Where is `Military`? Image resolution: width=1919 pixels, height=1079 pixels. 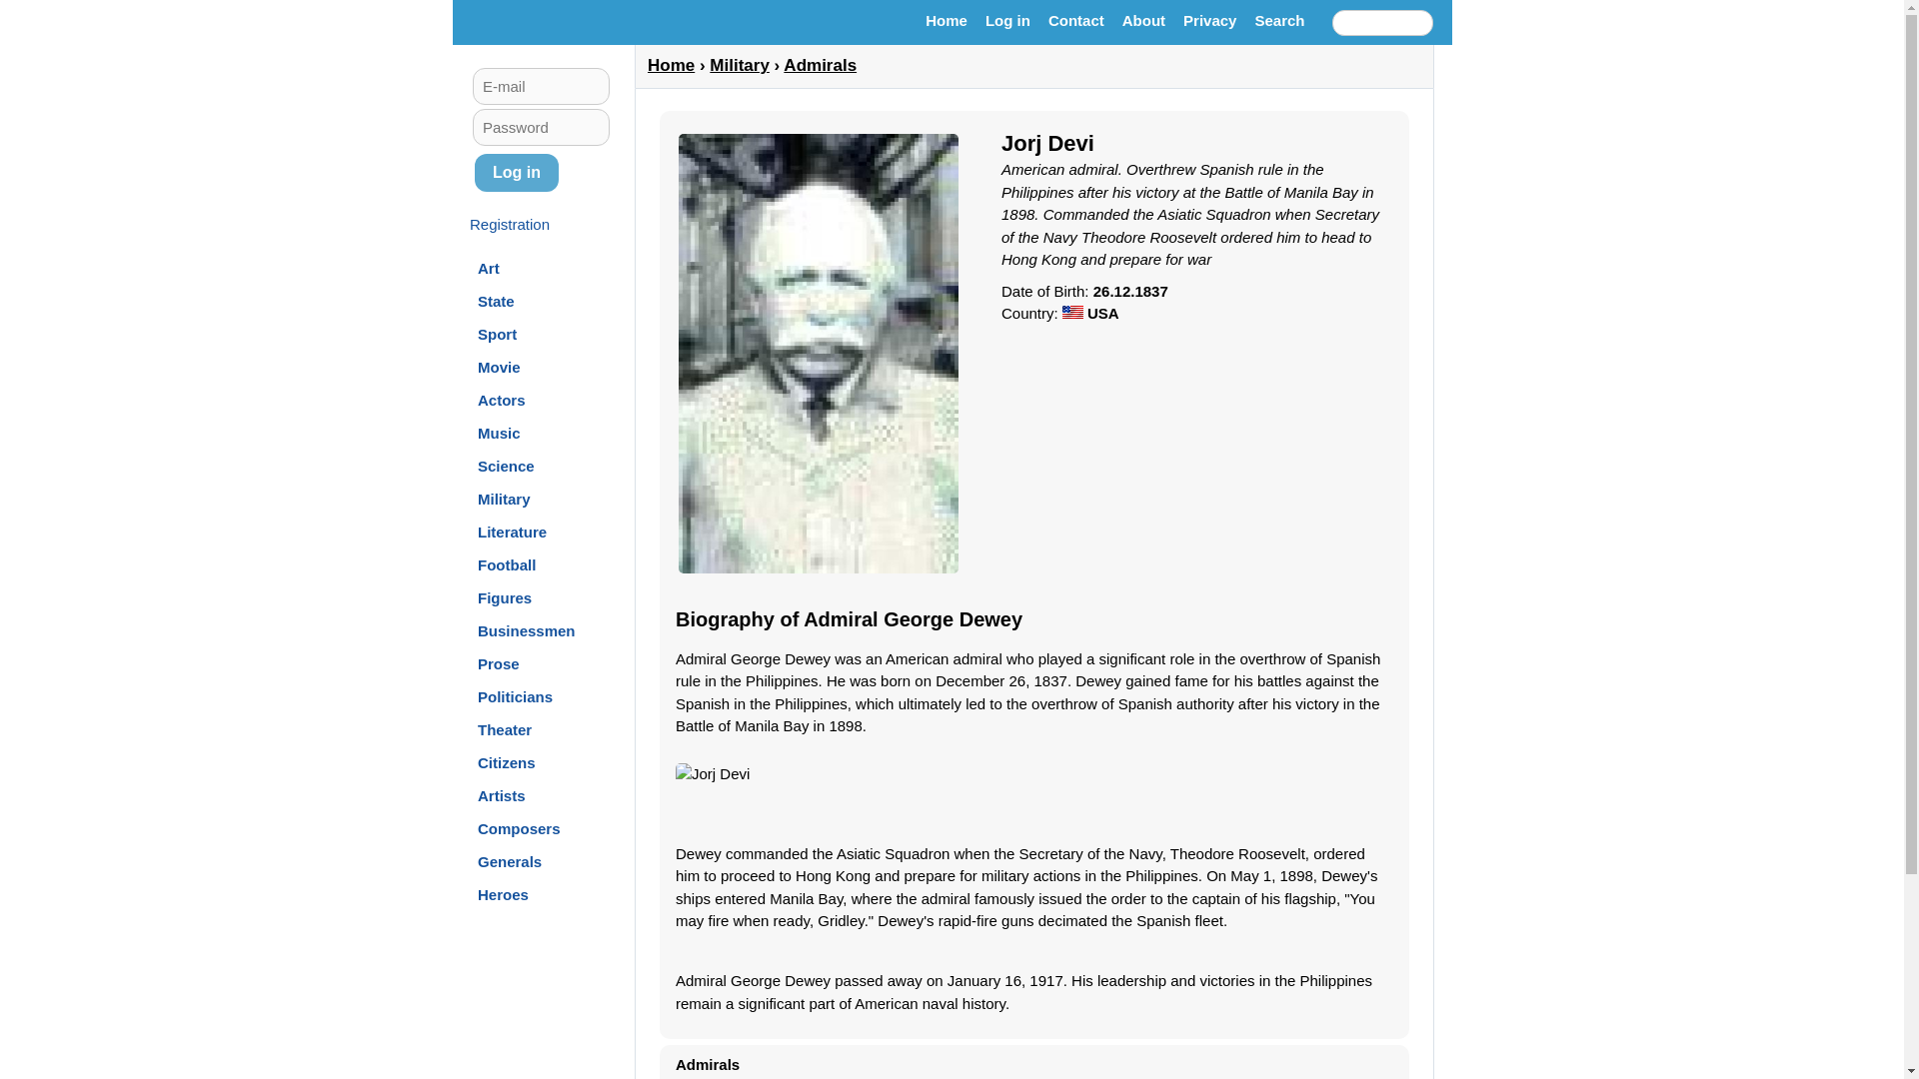
Military is located at coordinates (740, 65).